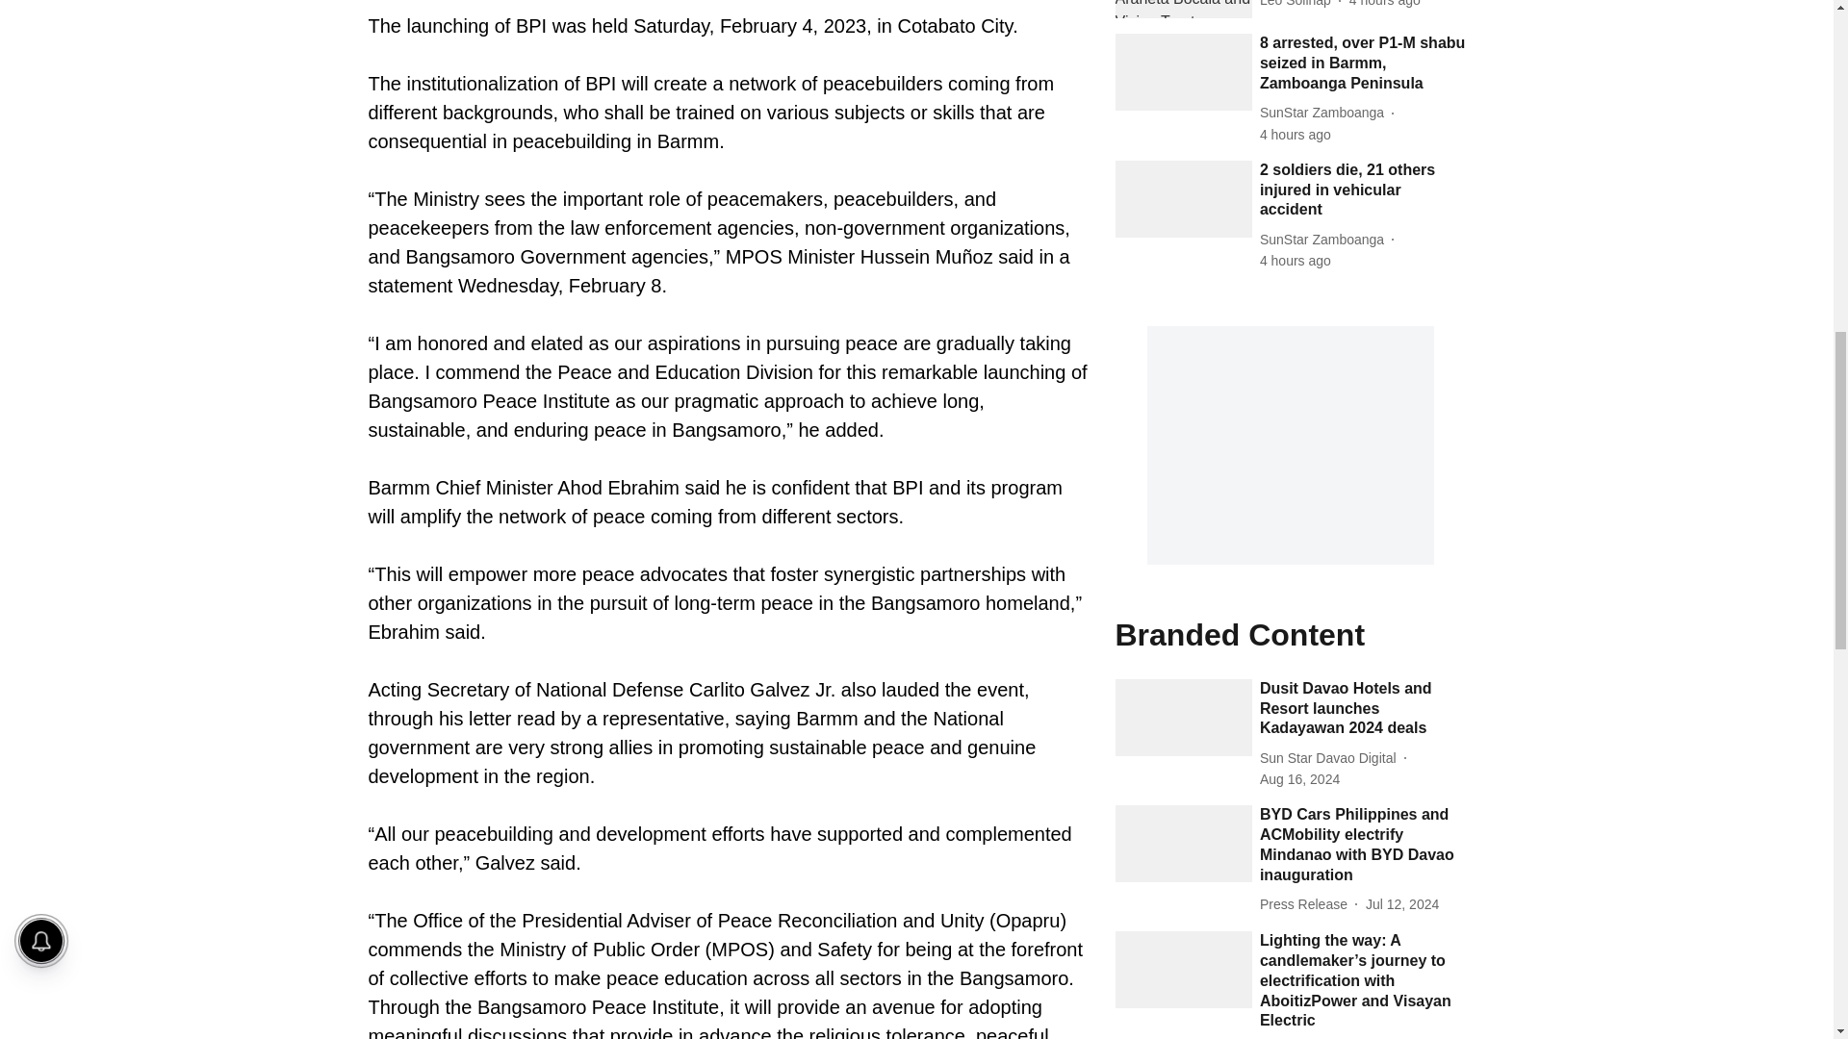 The width and height of the screenshot is (1848, 1039). I want to click on 2024-08-17 18:28, so click(1296, 135).